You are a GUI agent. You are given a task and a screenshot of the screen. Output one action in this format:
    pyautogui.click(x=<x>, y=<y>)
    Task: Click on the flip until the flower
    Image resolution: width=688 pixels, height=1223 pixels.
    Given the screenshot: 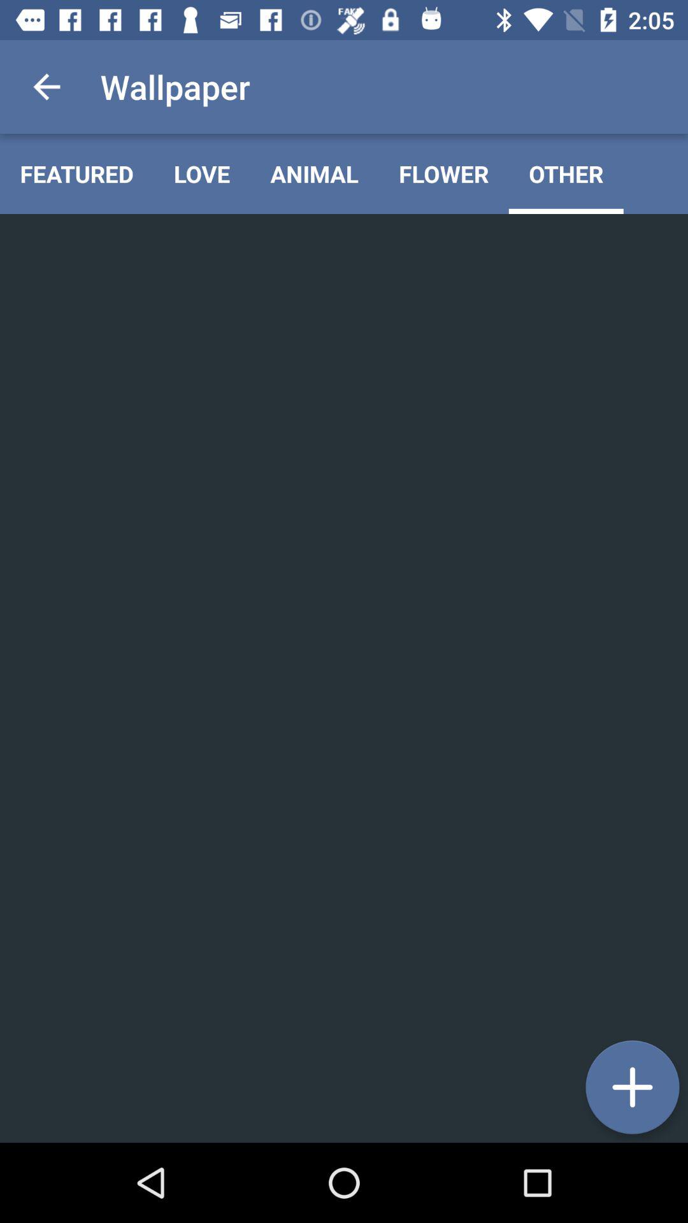 What is the action you would take?
    pyautogui.click(x=443, y=173)
    